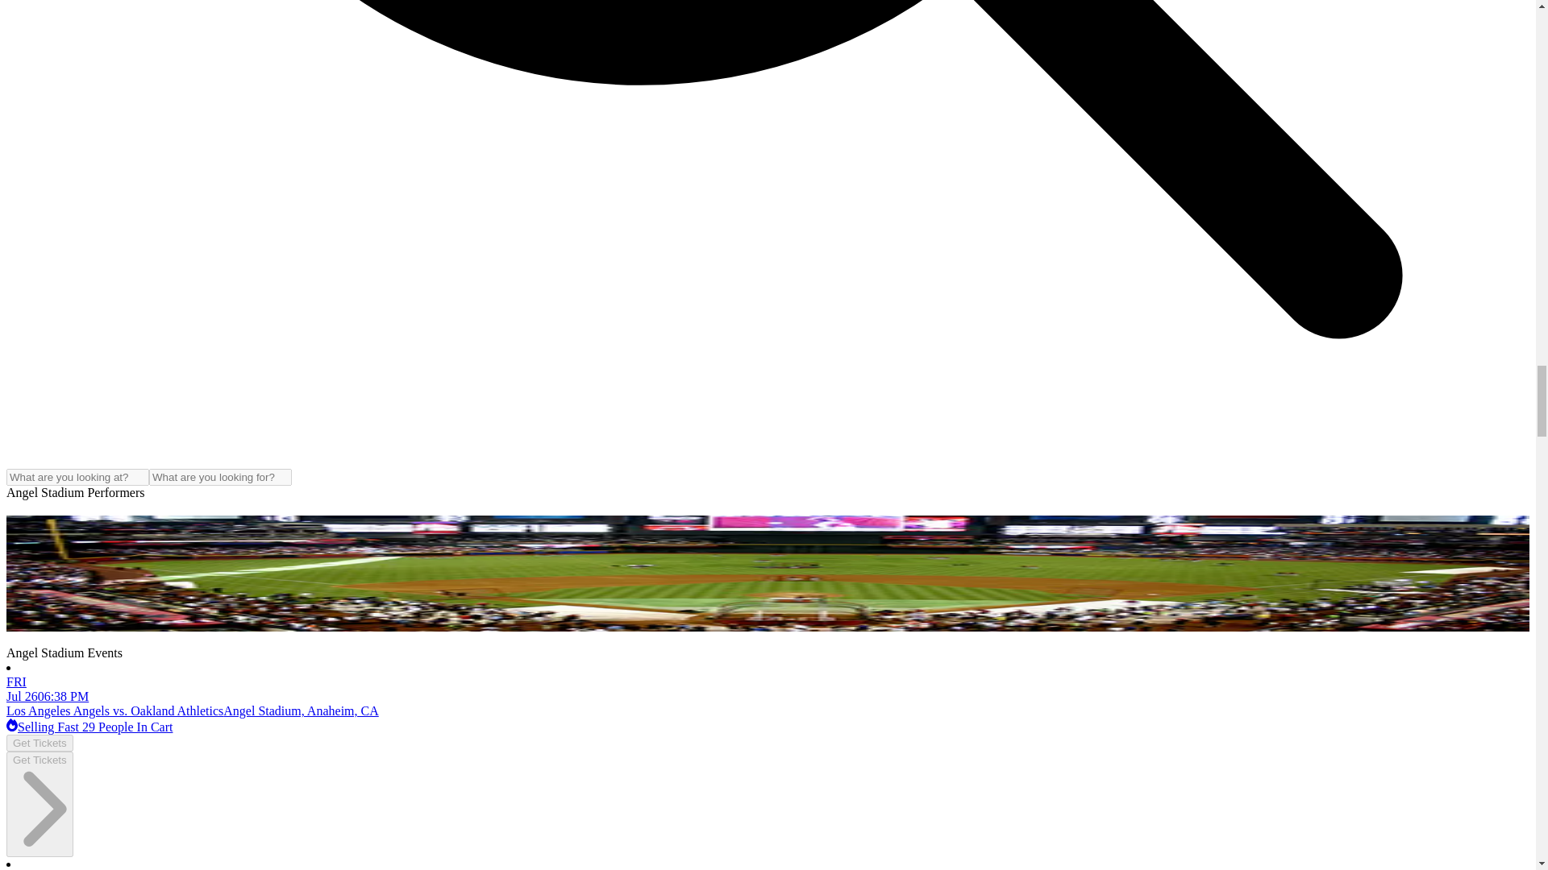 The width and height of the screenshot is (1548, 870). I want to click on Get Tickets, so click(39, 743).